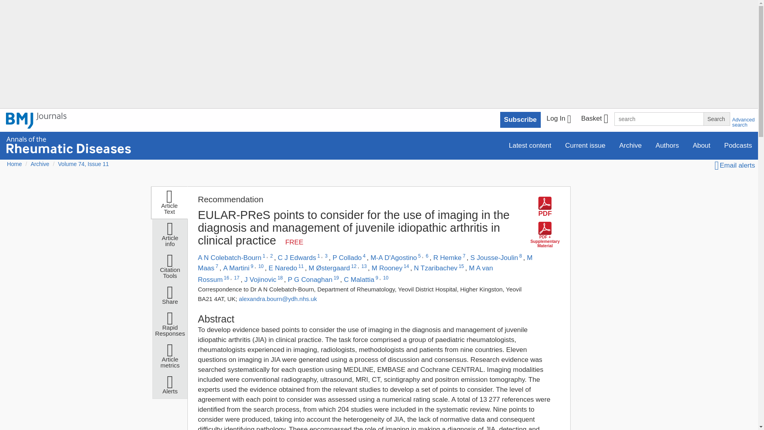 Image resolution: width=764 pixels, height=430 pixels. What do you see at coordinates (294, 242) in the screenshot?
I see `You have access` at bounding box center [294, 242].